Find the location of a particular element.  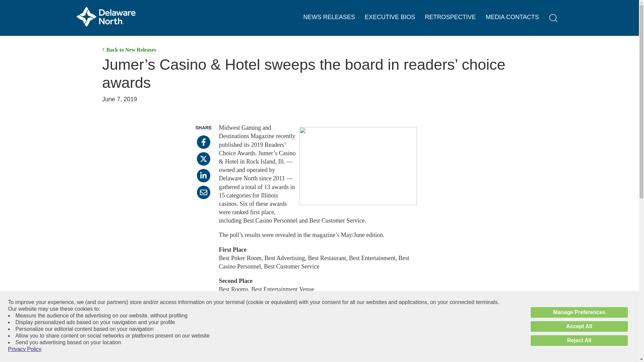

EXECUTIVE BIOS is located at coordinates (390, 17).